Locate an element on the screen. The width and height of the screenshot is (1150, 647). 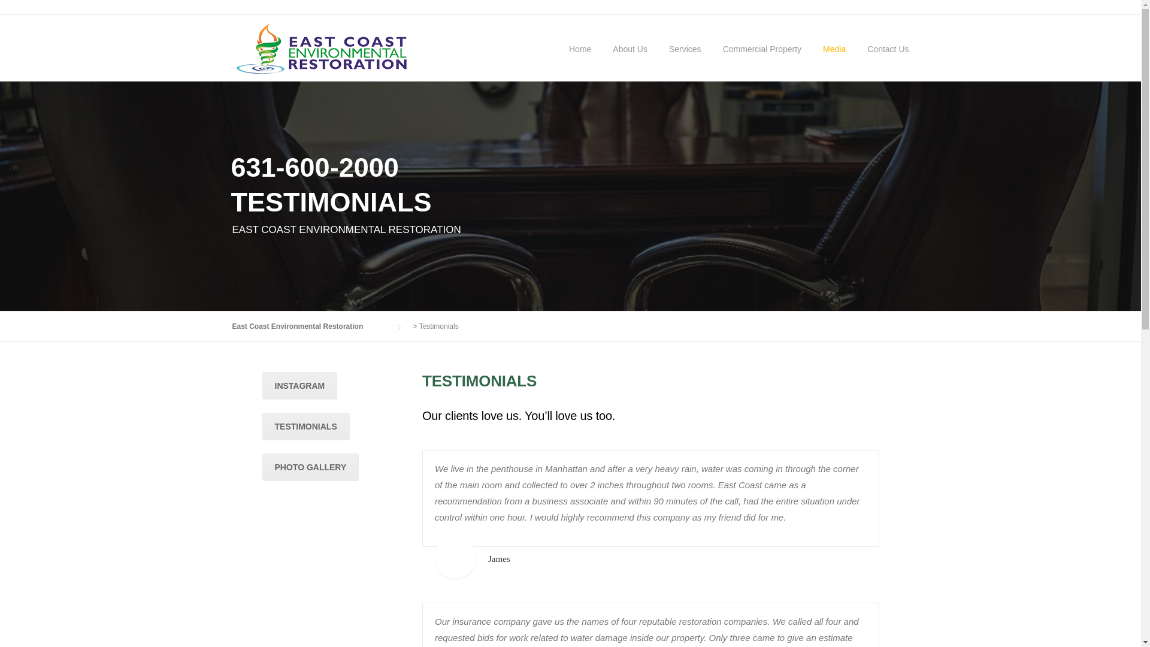
About Us is located at coordinates (630, 60).